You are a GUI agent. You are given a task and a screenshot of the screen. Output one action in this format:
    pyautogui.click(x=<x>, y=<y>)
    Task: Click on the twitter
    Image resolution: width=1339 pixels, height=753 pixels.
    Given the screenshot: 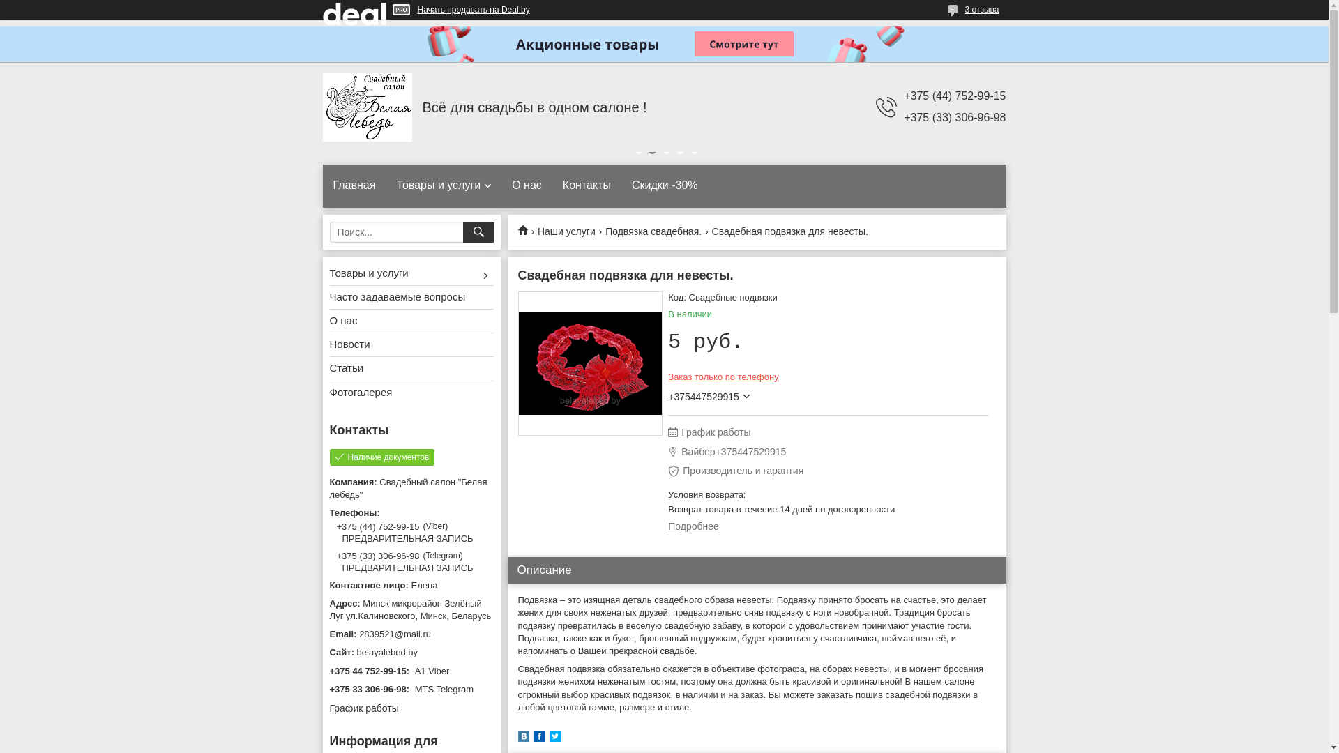 What is the action you would take?
    pyautogui.click(x=555, y=739)
    